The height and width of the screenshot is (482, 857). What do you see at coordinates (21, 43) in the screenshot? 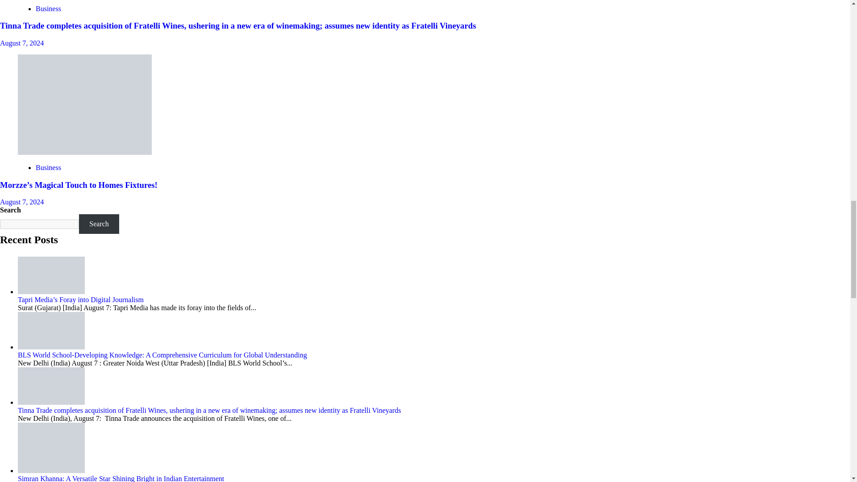
I see `August 7, 2024` at bounding box center [21, 43].